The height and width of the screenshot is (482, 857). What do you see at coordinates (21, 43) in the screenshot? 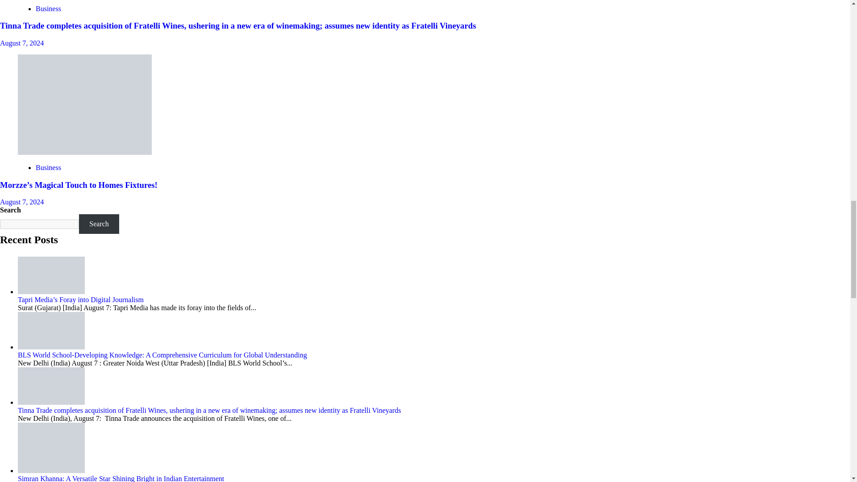
I see `August 7, 2024` at bounding box center [21, 43].